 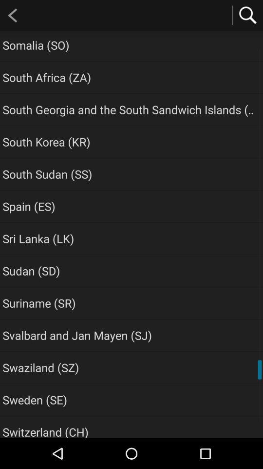 I want to click on select the south georgia and item, so click(x=130, y=109).